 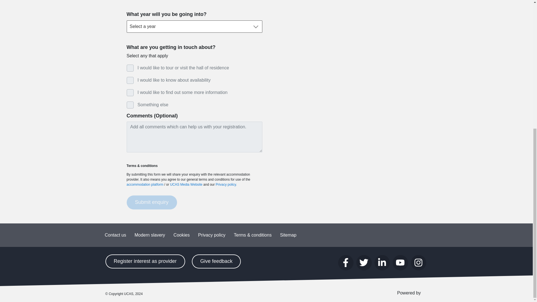 What do you see at coordinates (150, 235) in the screenshot?
I see `Modern slavery` at bounding box center [150, 235].